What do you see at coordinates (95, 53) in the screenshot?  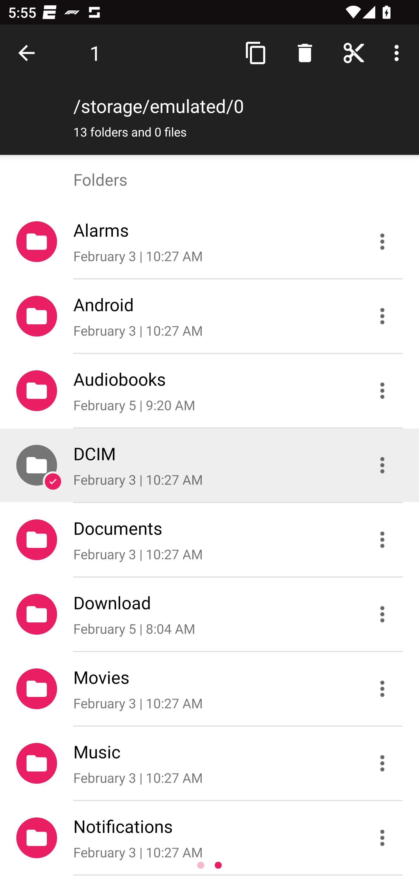 I see `1` at bounding box center [95, 53].